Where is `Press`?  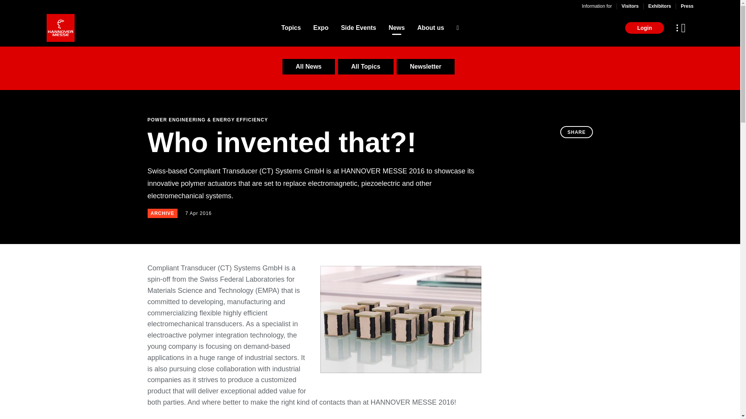 Press is located at coordinates (687, 6).